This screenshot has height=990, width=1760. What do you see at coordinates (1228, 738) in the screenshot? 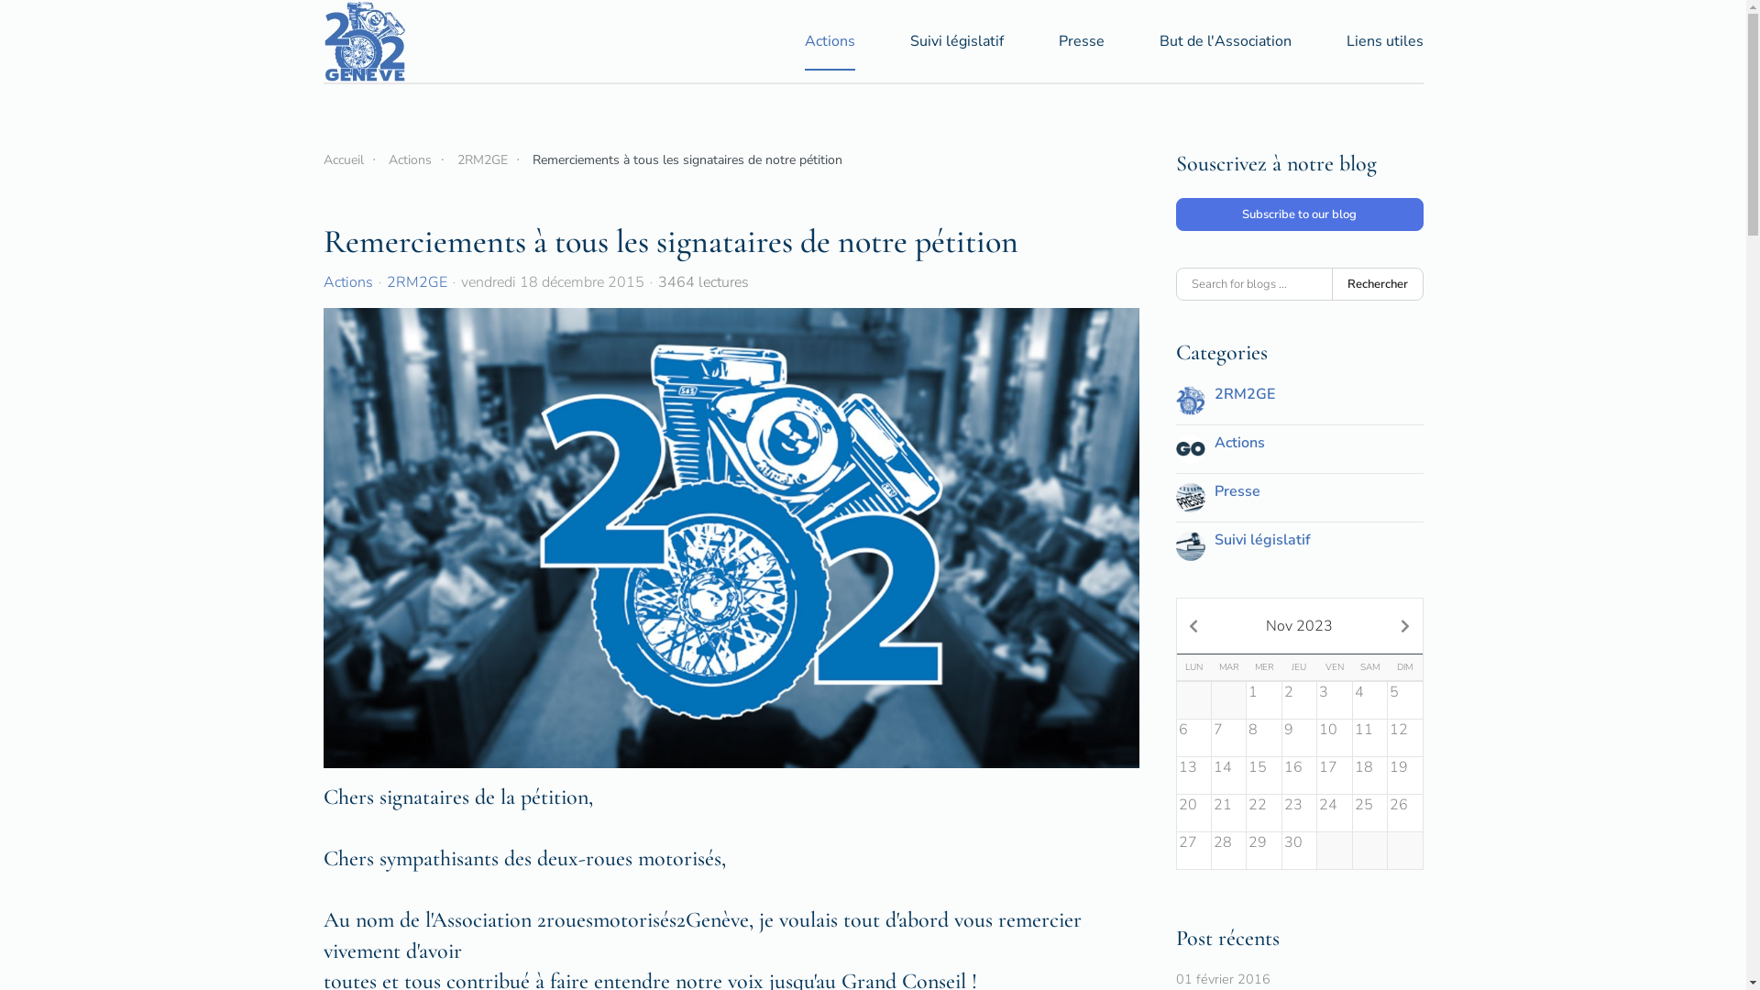
I see `7` at bounding box center [1228, 738].